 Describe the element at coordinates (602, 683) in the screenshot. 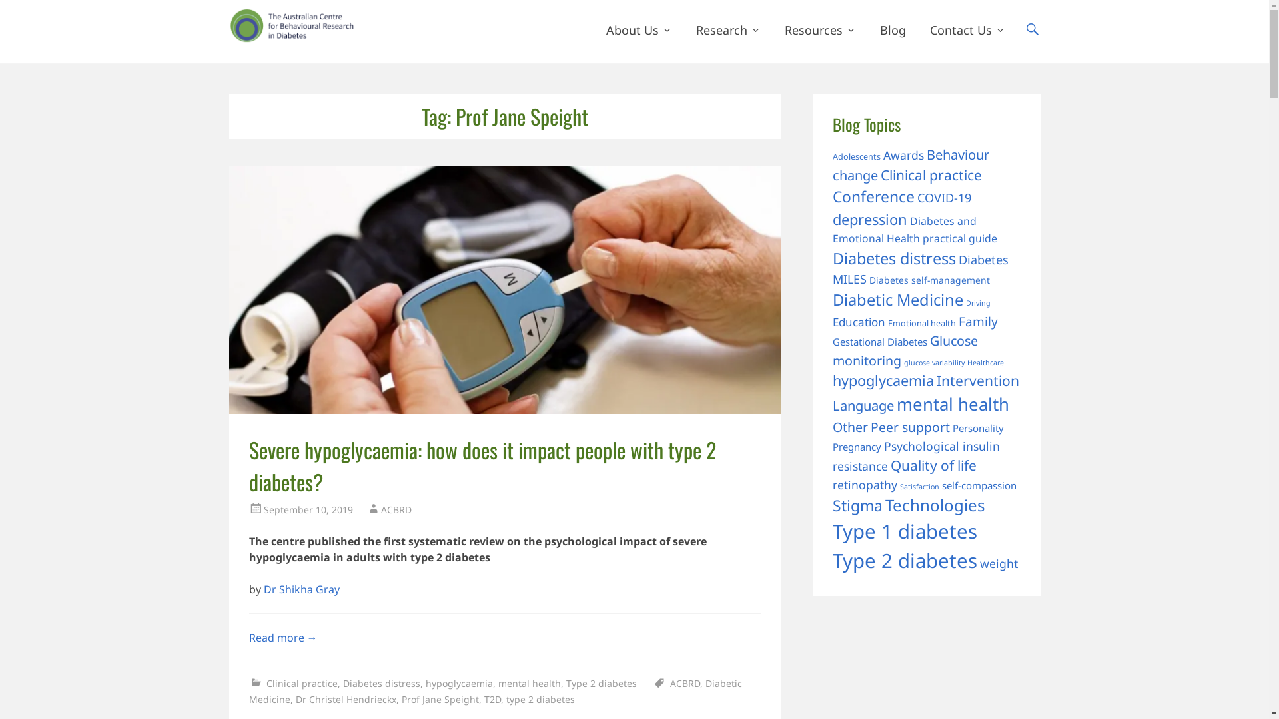

I see `Type 2 diabetes` at that location.